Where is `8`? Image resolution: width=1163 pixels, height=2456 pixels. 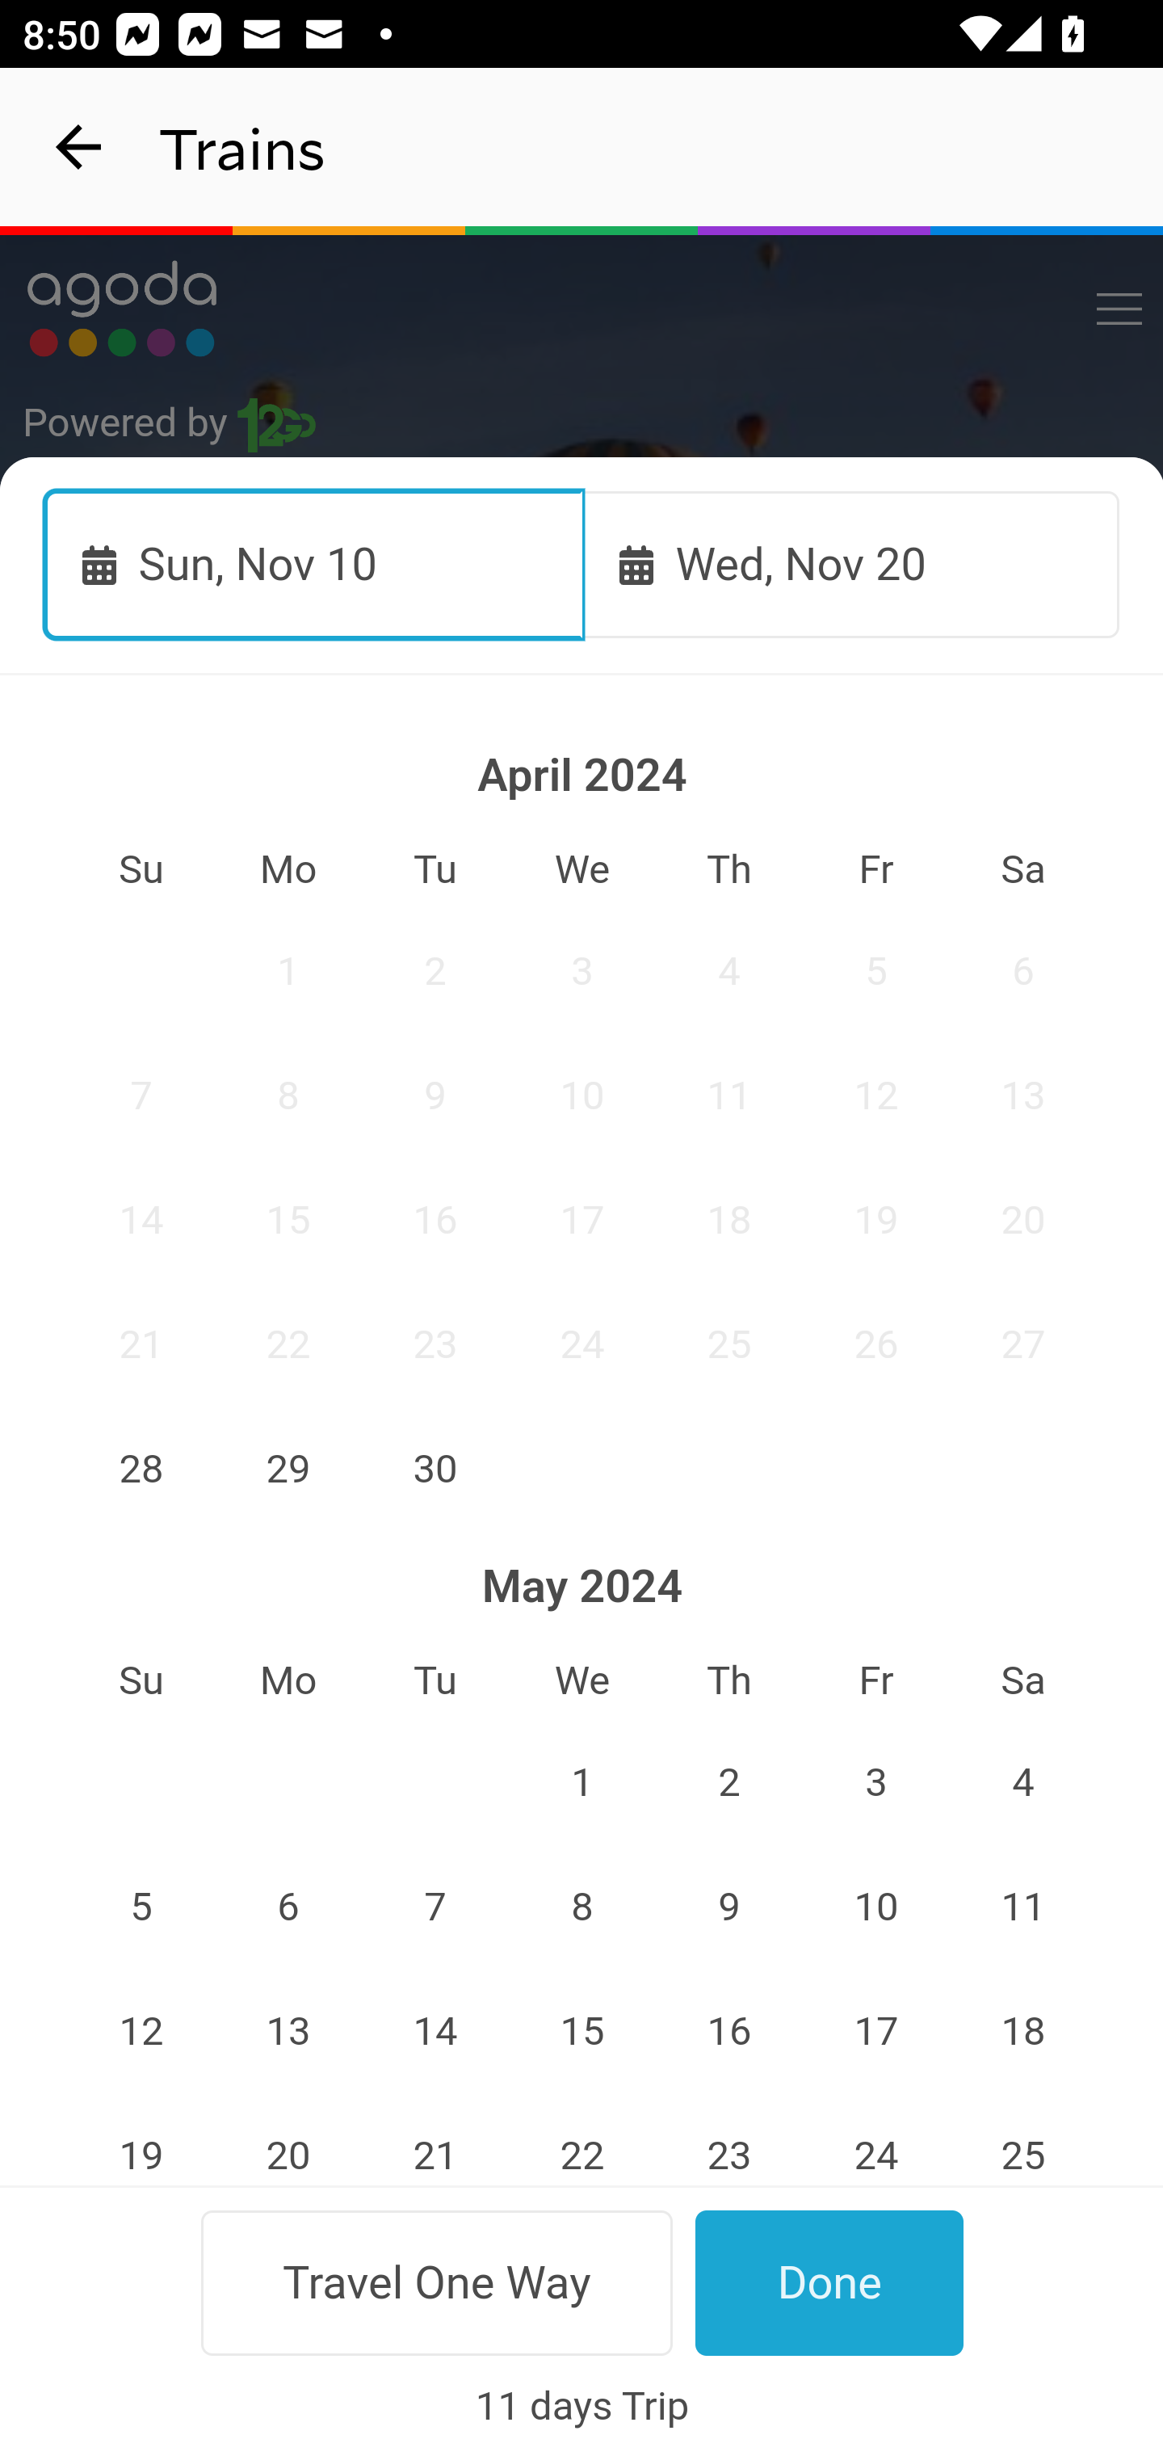 8 is located at coordinates (288, 1095).